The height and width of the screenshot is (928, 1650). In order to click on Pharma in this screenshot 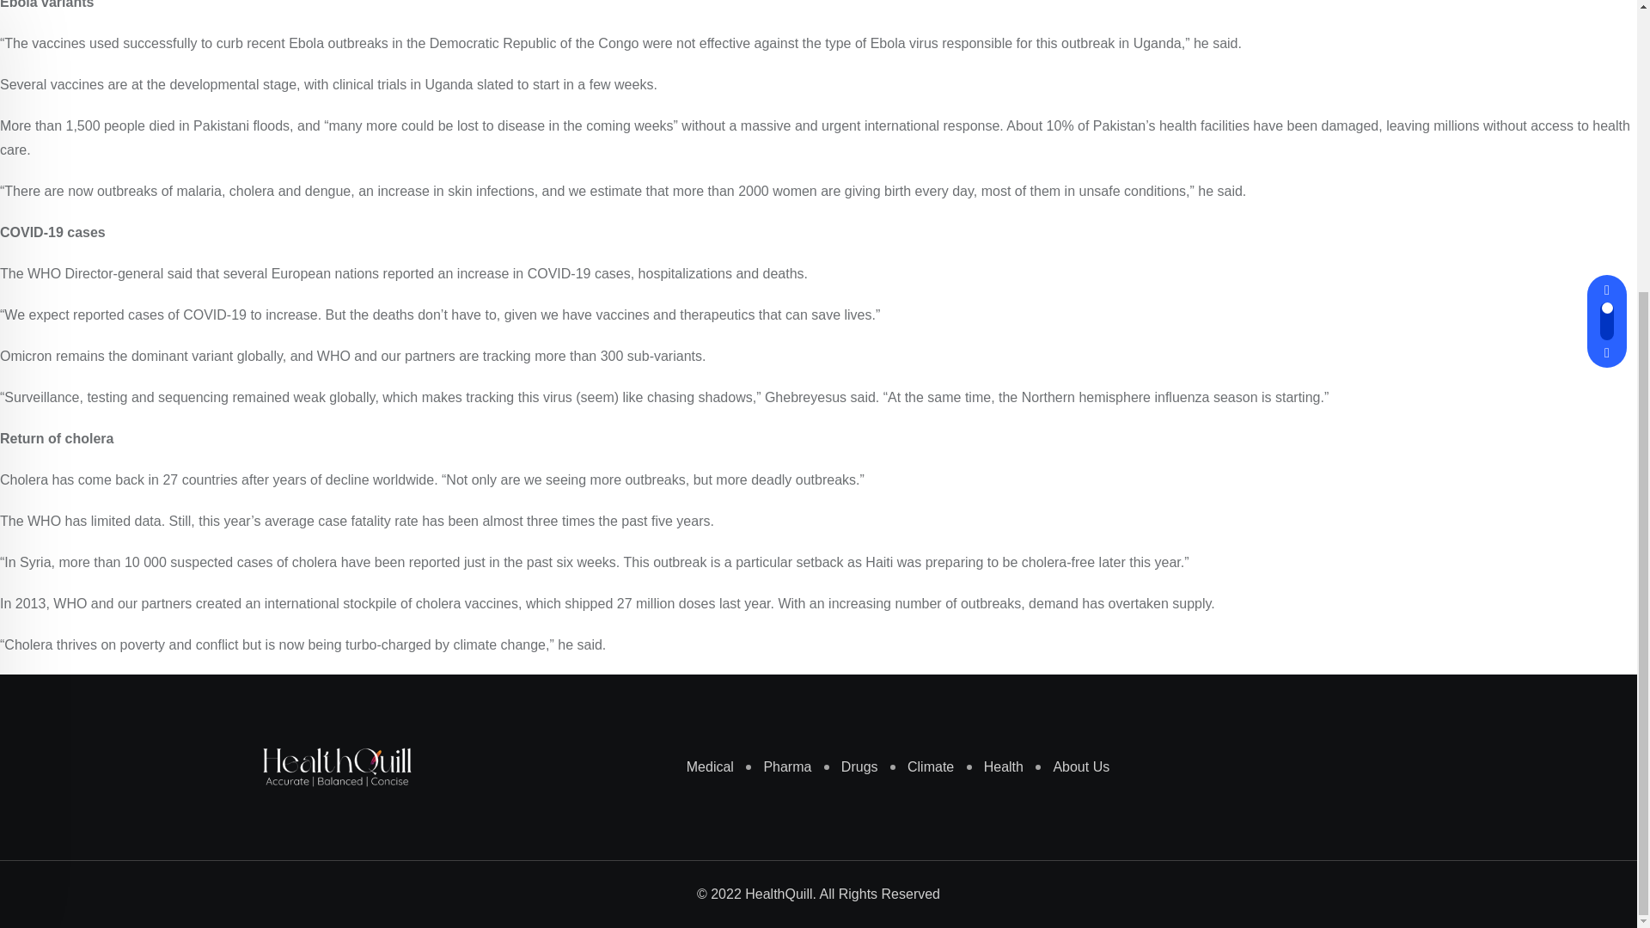, I will do `click(779, 351)`.